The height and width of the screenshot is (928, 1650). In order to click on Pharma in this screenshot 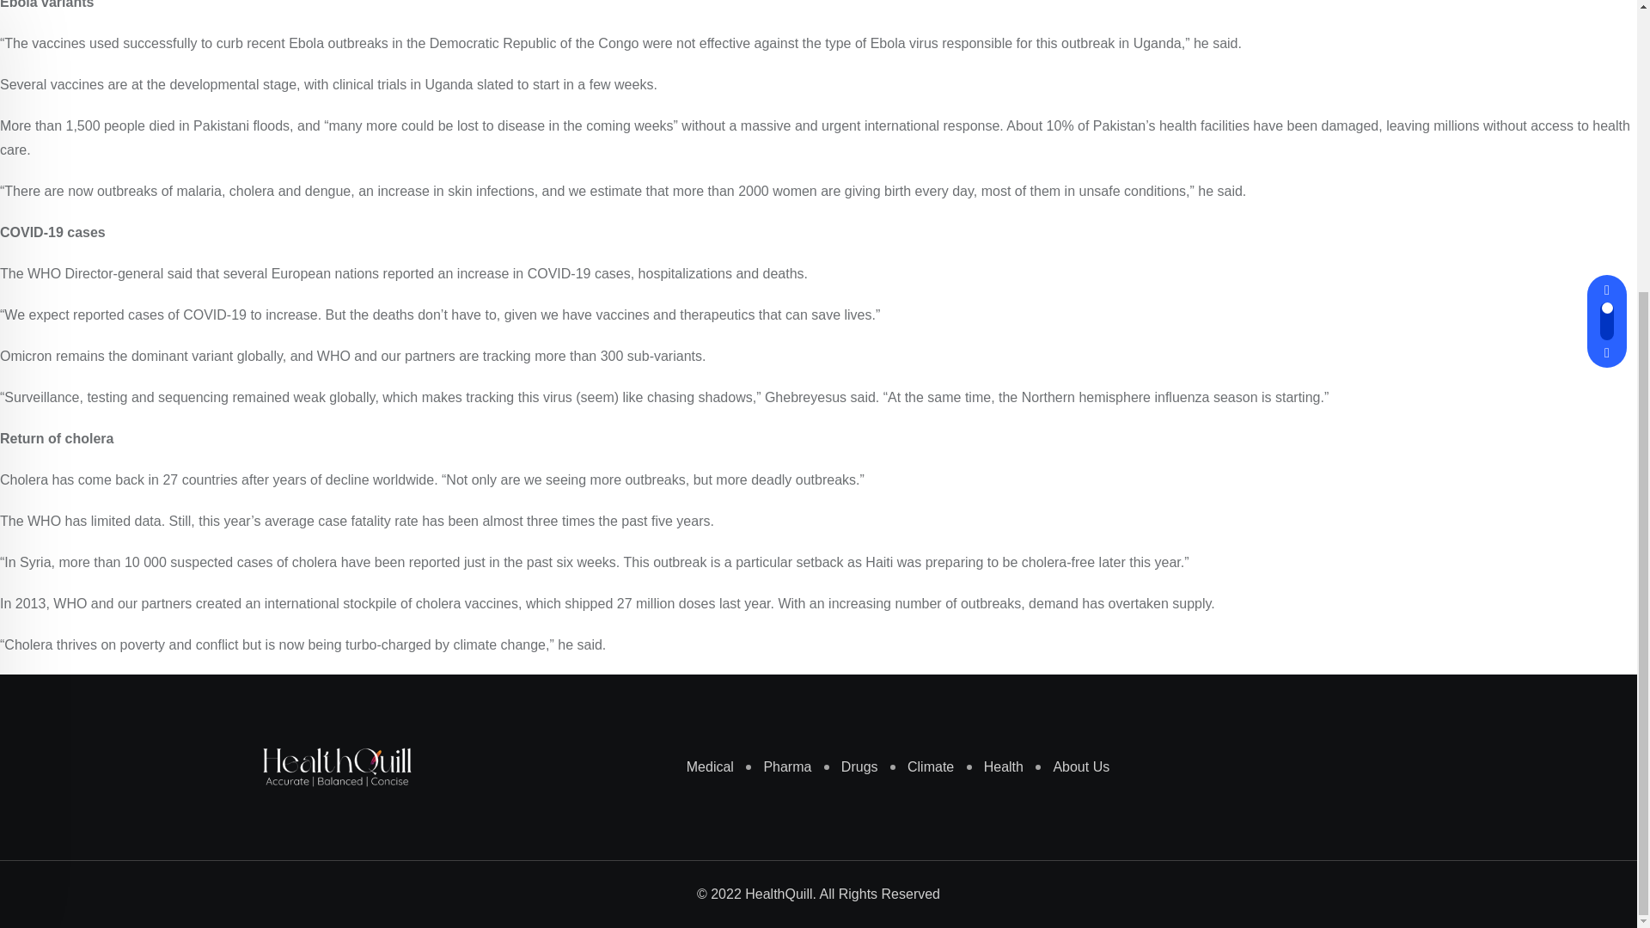, I will do `click(779, 351)`.